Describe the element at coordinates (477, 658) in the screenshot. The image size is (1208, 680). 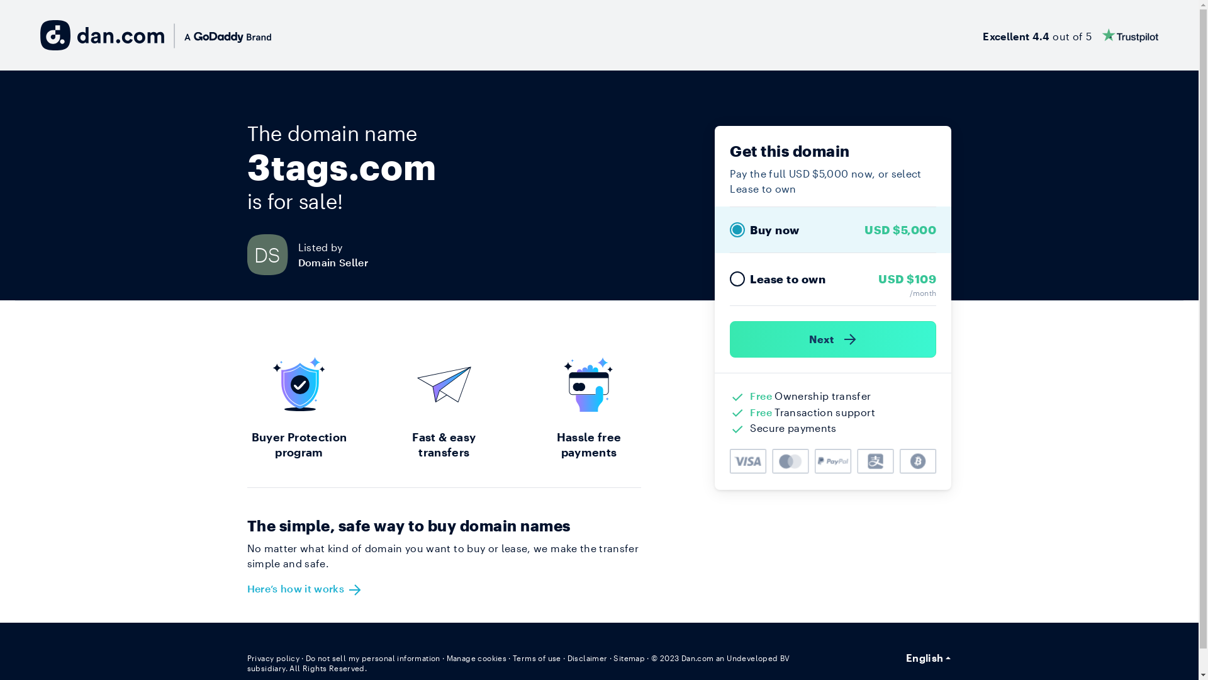
I see `Manage cookies` at that location.